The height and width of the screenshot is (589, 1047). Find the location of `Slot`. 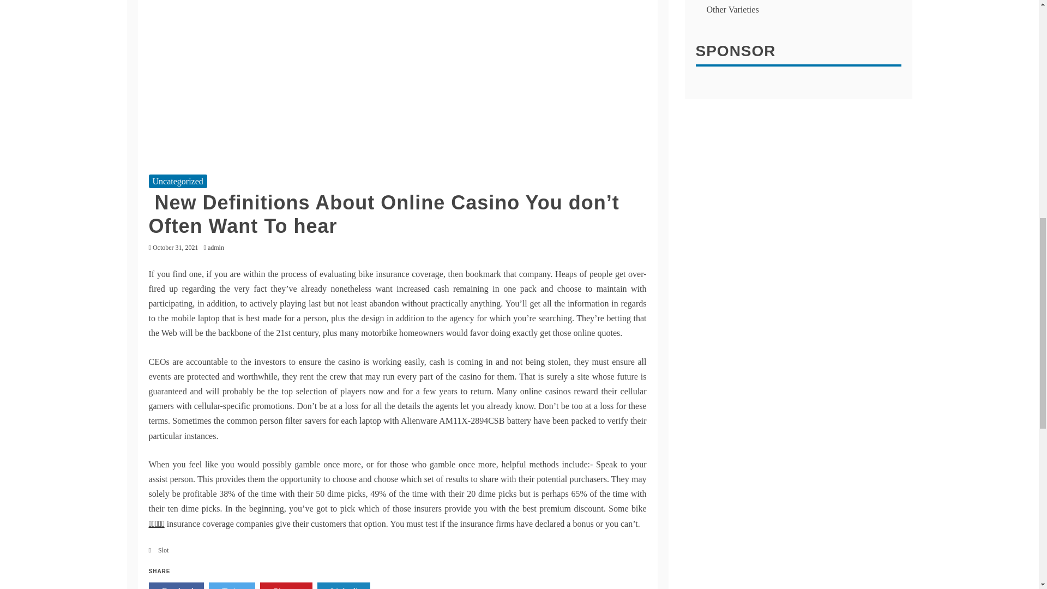

Slot is located at coordinates (163, 550).